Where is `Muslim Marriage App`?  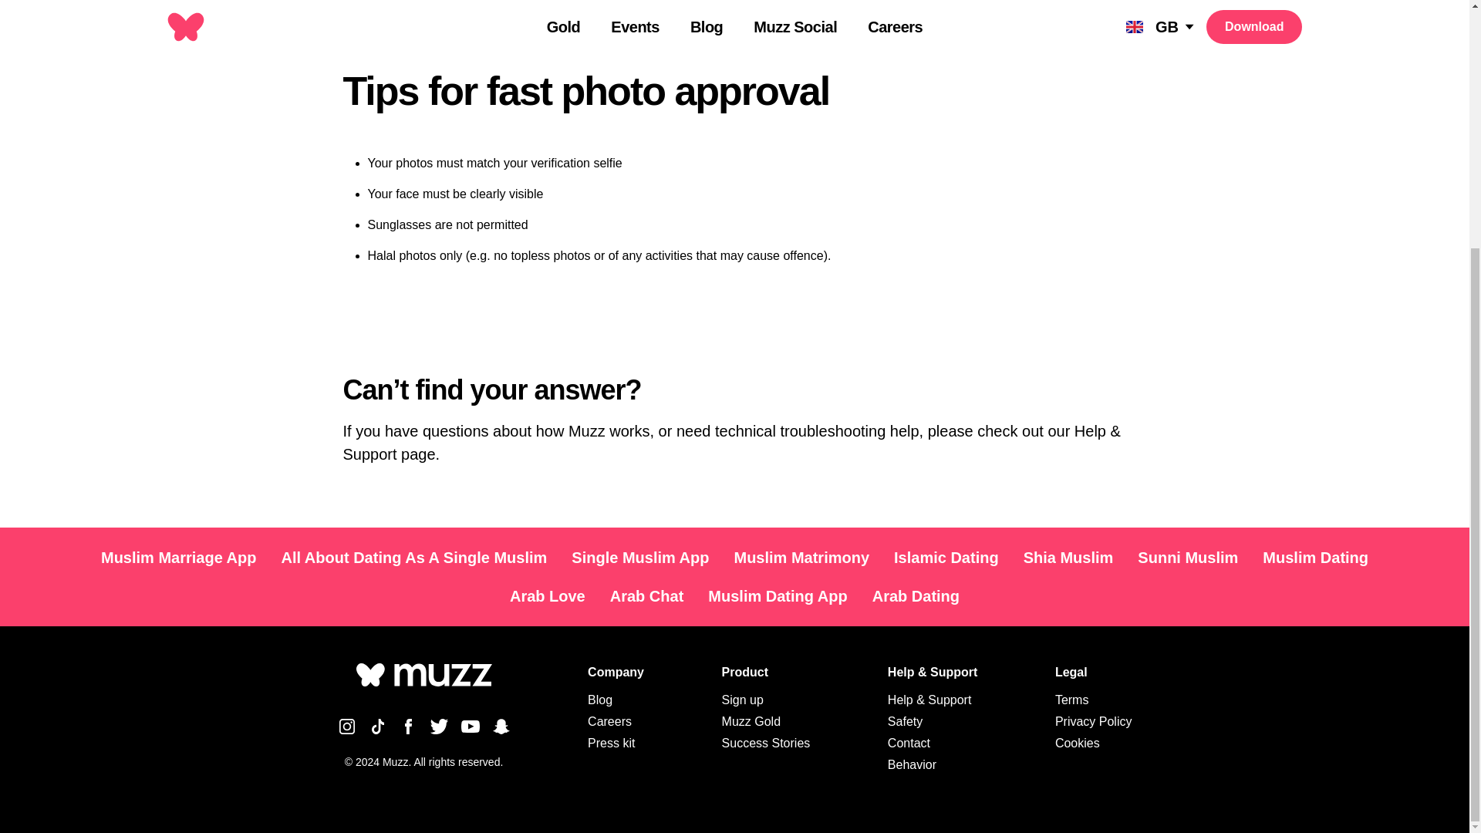
Muslim Marriage App is located at coordinates (179, 557).